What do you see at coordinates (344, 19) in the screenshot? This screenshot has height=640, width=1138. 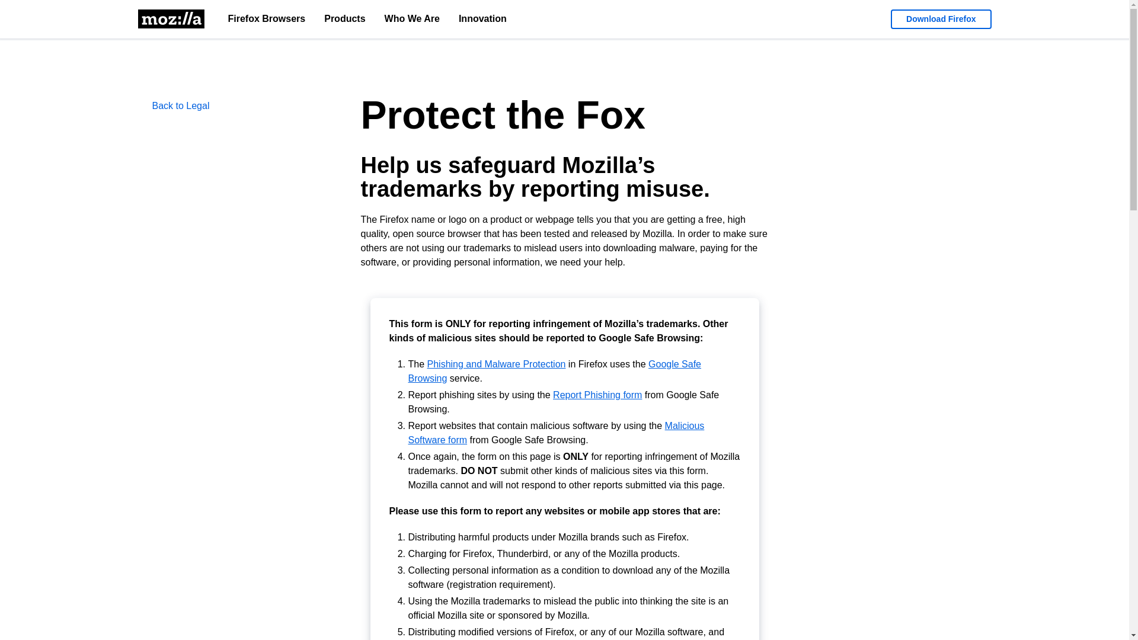 I see `Products` at bounding box center [344, 19].